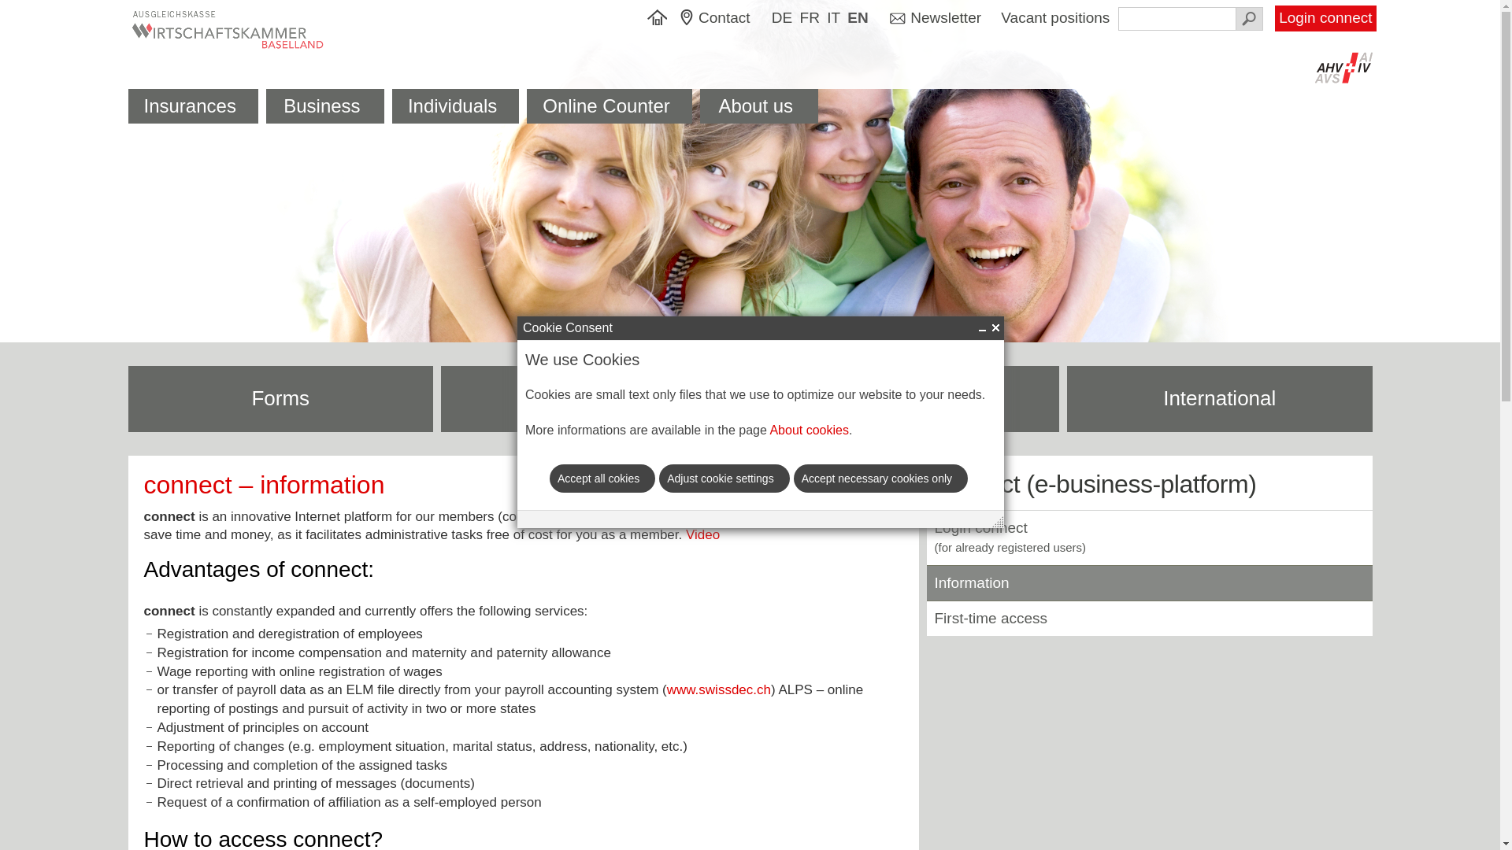 The width and height of the screenshot is (1512, 850). I want to click on Business, so click(325, 106).